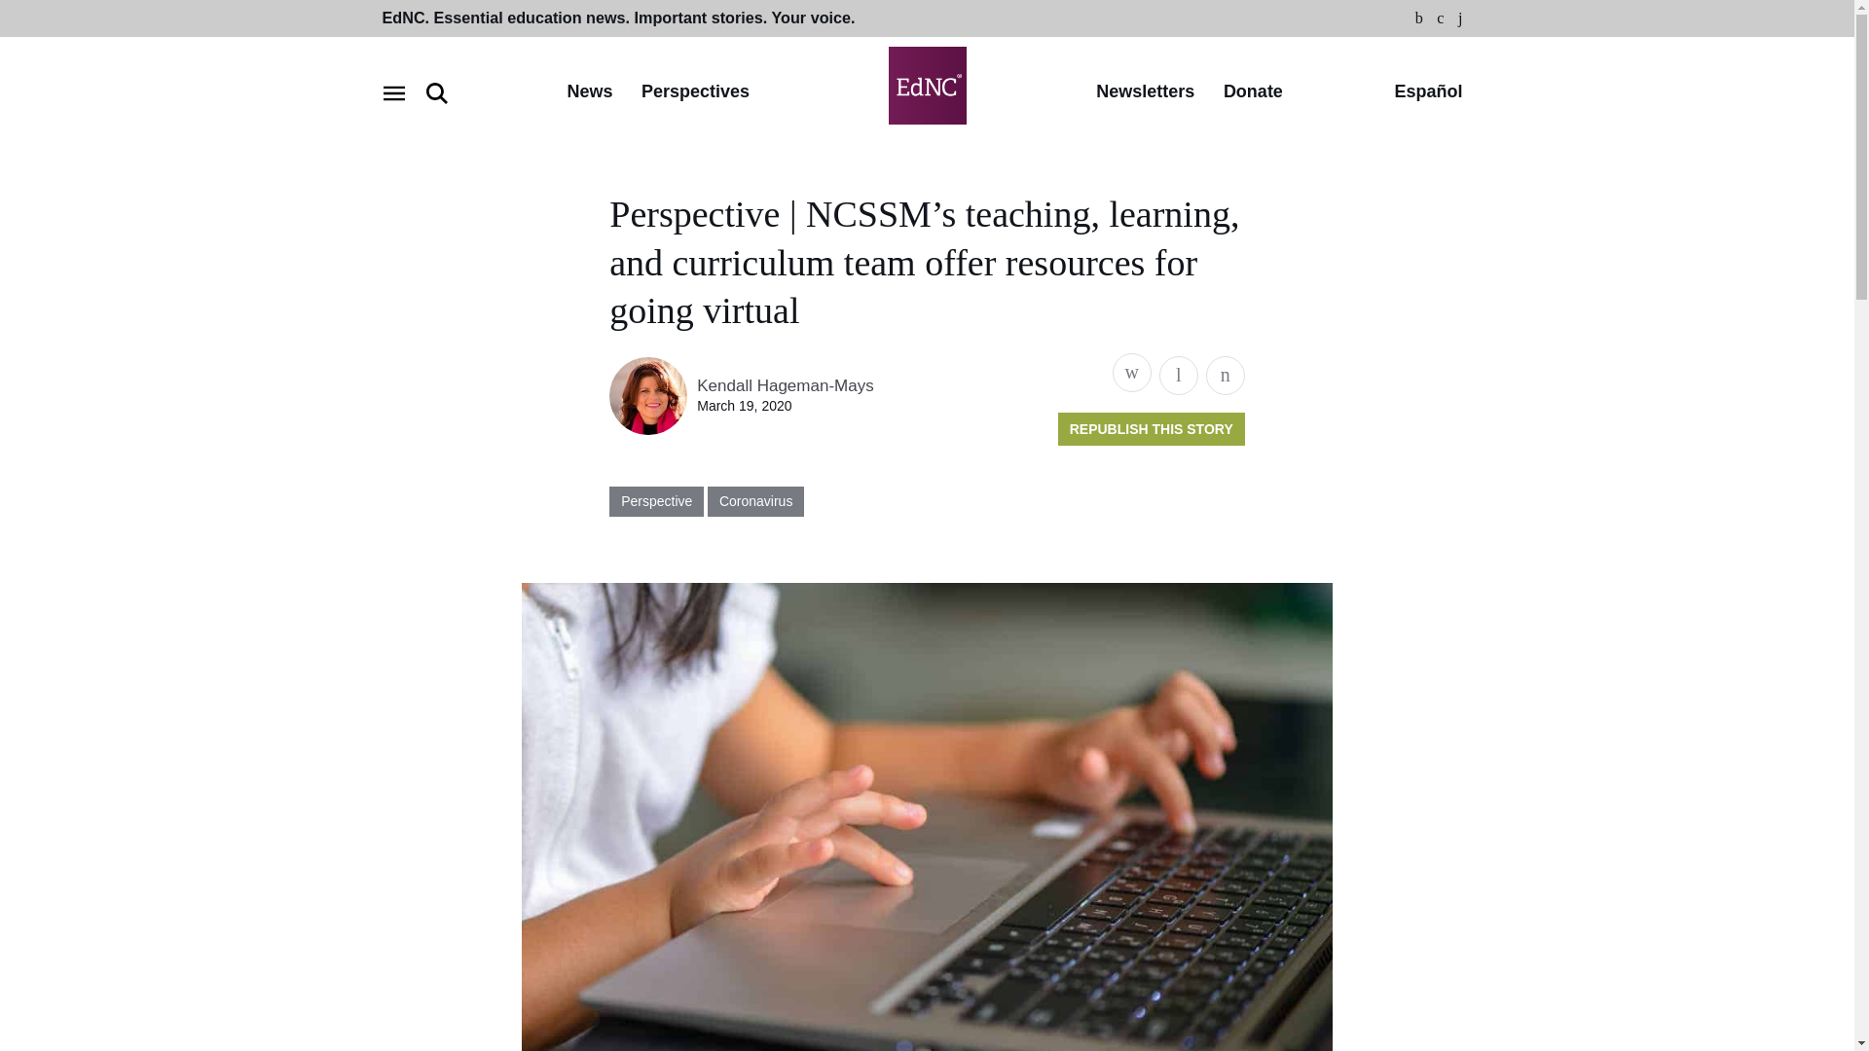  I want to click on Twitter, so click(1440, 18).